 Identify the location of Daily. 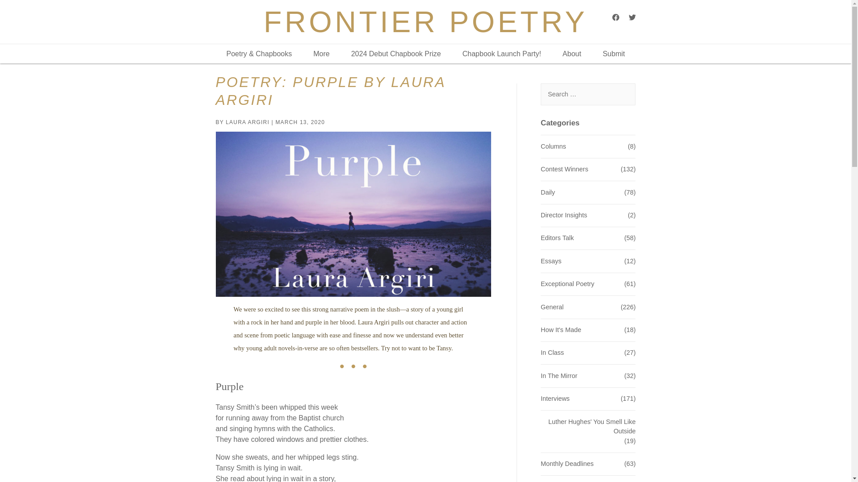
(548, 193).